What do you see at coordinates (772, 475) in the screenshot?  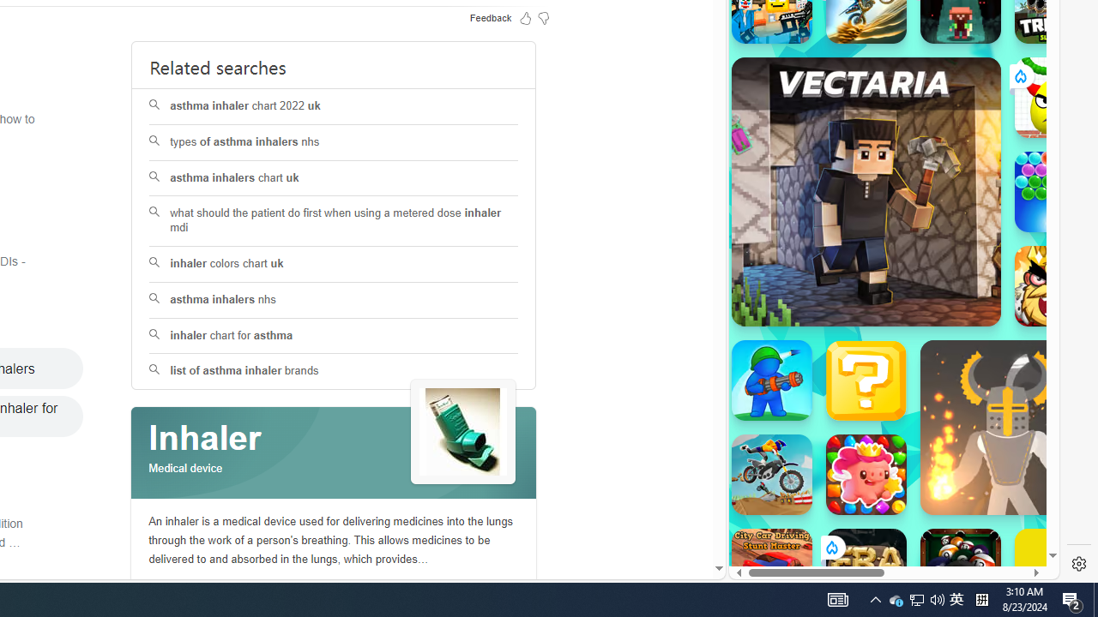 I see `Crazy Bikes Crazy Bikes` at bounding box center [772, 475].